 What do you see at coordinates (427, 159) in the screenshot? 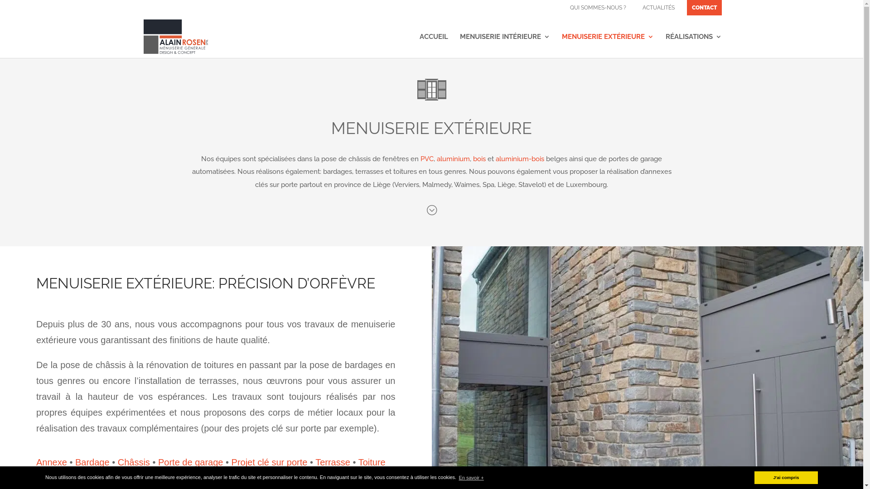
I see `PVC` at bounding box center [427, 159].